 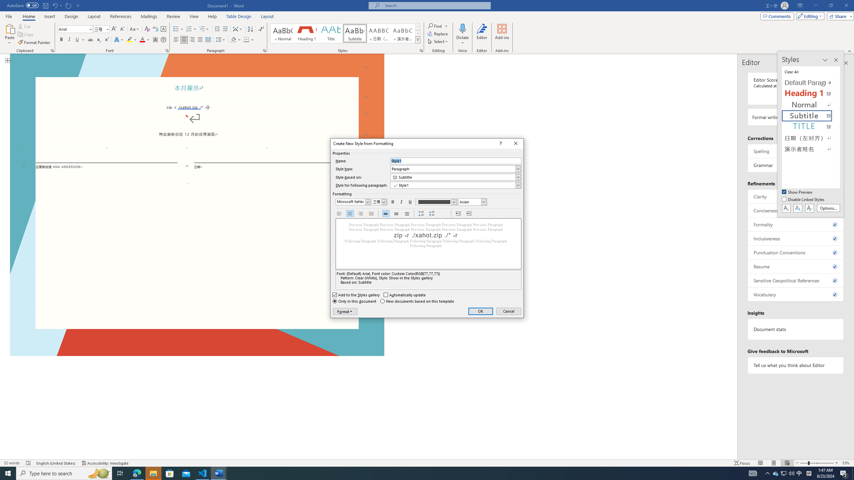 What do you see at coordinates (57, 5) in the screenshot?
I see `Undo Paste` at bounding box center [57, 5].